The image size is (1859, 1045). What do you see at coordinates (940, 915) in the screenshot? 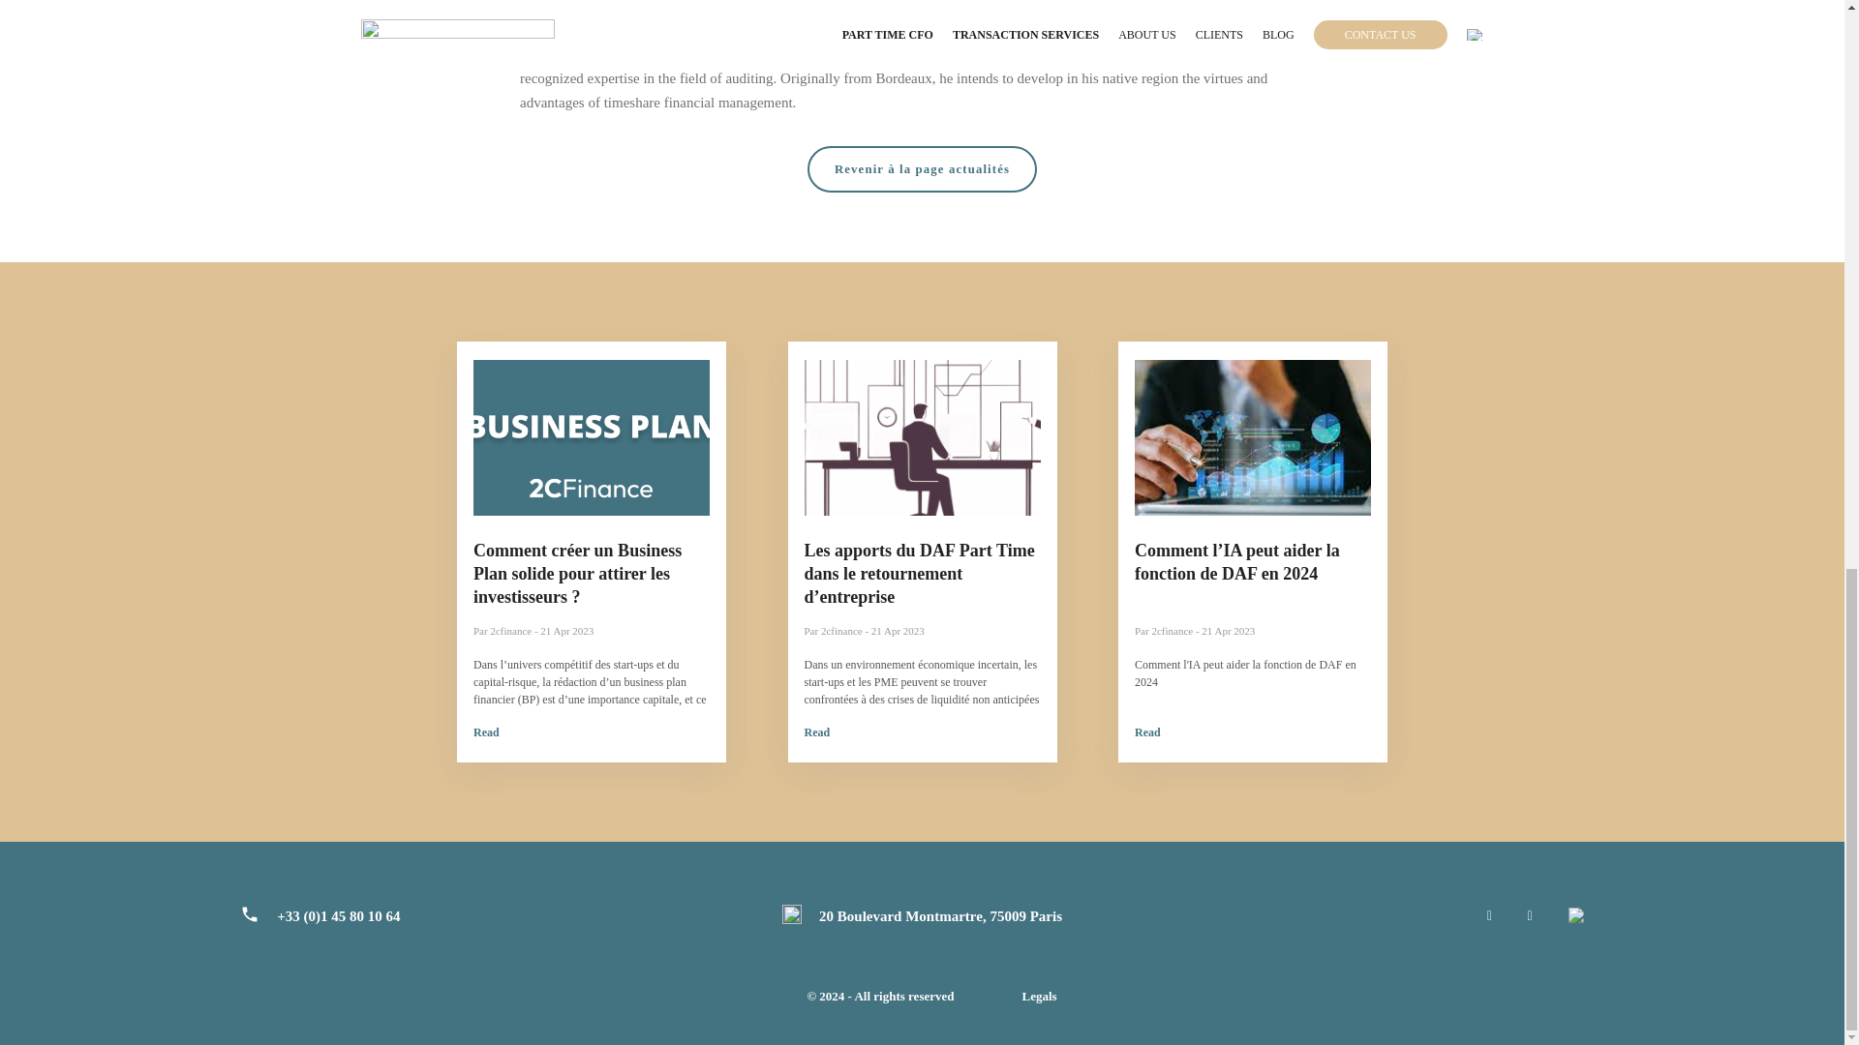
I see `20 Boulevard Montmartre, 75009 Paris` at bounding box center [940, 915].